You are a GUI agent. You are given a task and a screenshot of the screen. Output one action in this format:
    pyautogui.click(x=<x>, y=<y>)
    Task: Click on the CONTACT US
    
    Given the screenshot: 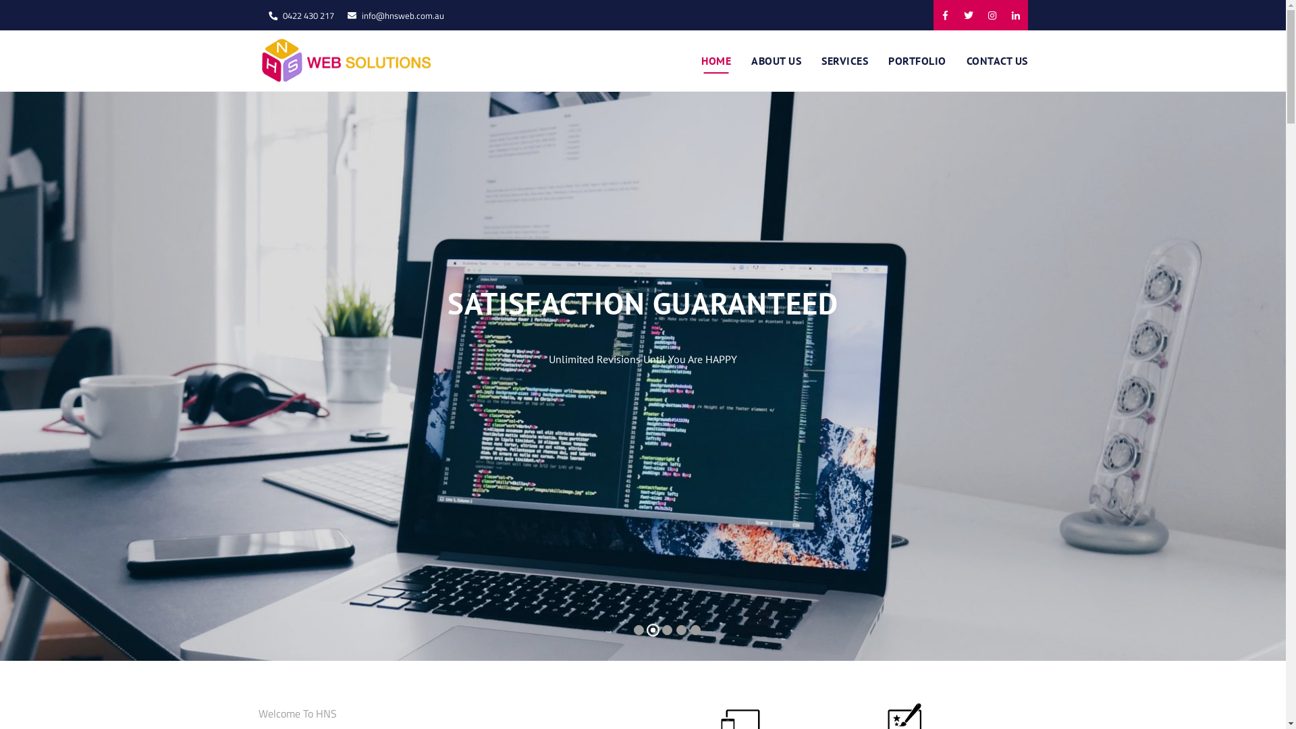 What is the action you would take?
    pyautogui.click(x=996, y=61)
    